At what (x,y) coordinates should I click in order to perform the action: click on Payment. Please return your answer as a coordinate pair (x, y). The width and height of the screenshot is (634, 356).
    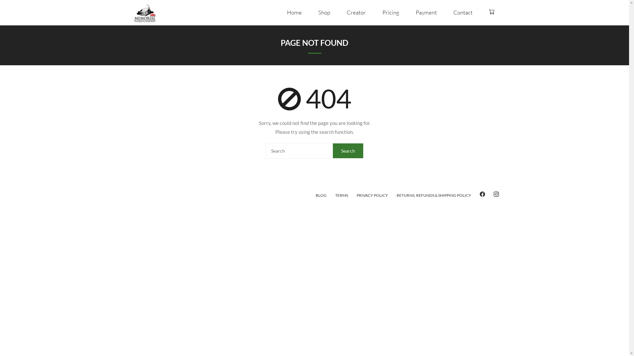
    Looking at the image, I should click on (426, 13).